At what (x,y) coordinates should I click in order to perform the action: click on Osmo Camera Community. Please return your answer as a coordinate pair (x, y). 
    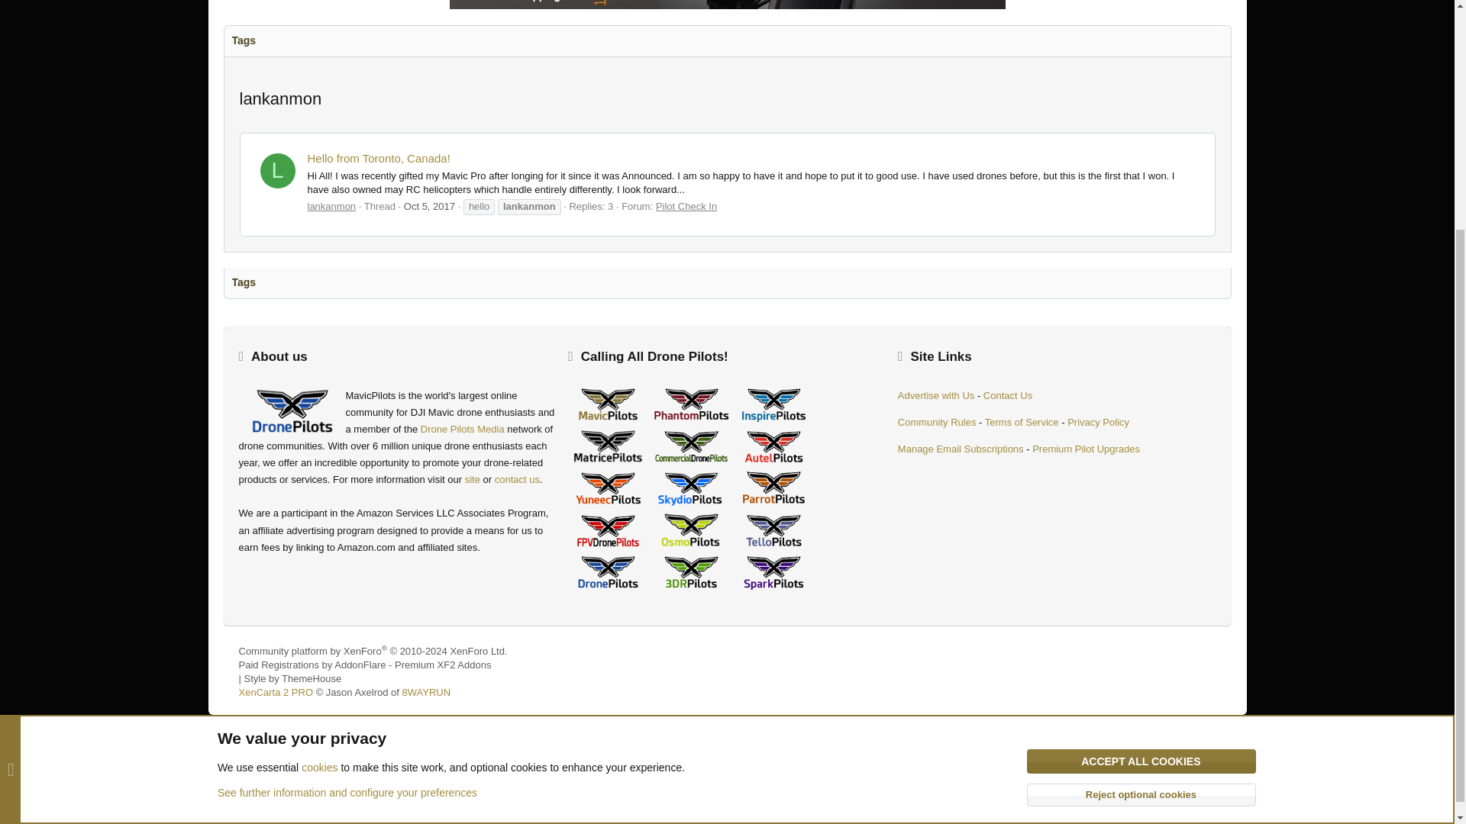
    Looking at the image, I should click on (691, 529).